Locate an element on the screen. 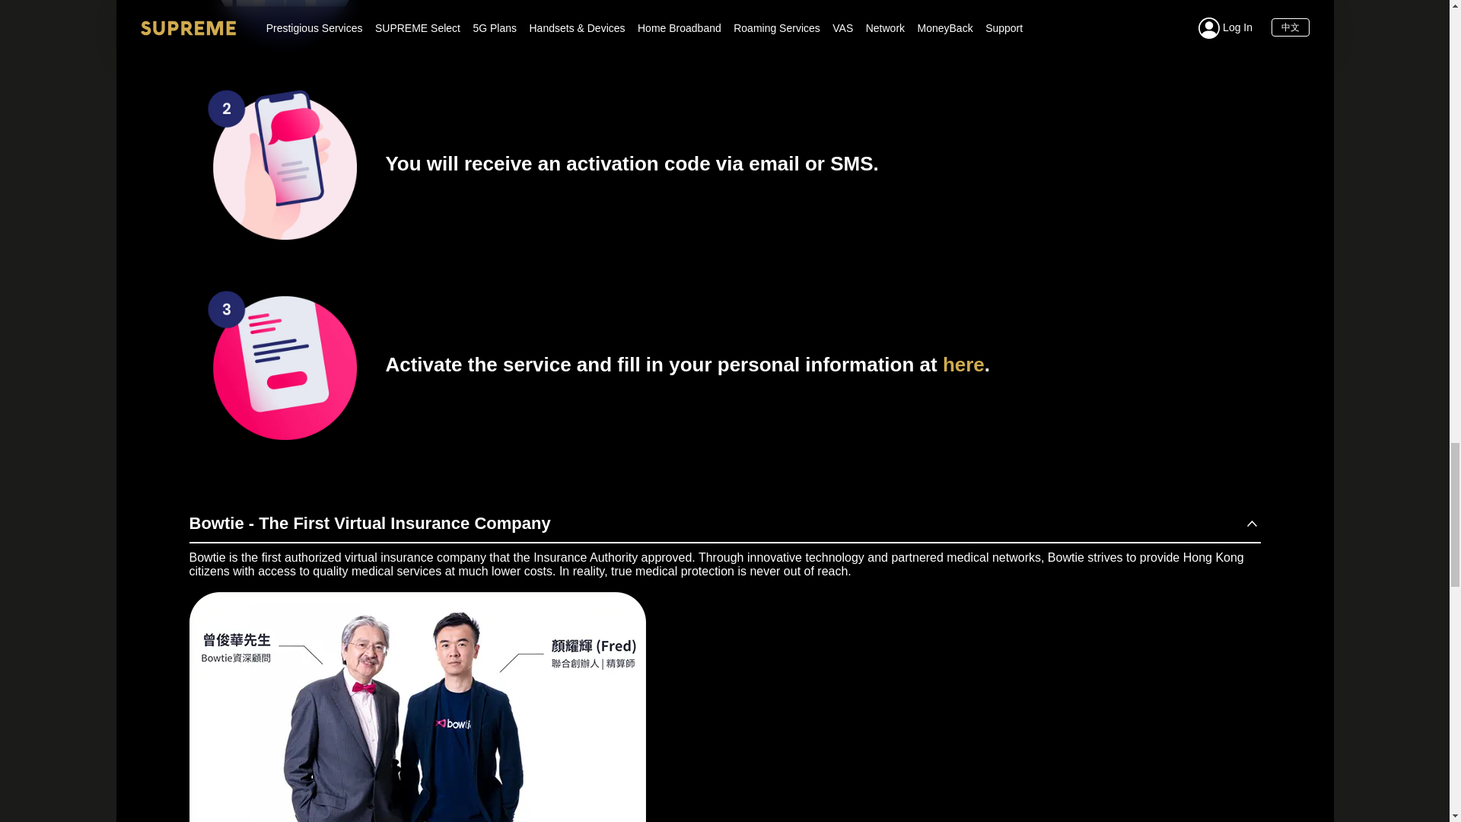 This screenshot has width=1461, height=822. here is located at coordinates (963, 364).